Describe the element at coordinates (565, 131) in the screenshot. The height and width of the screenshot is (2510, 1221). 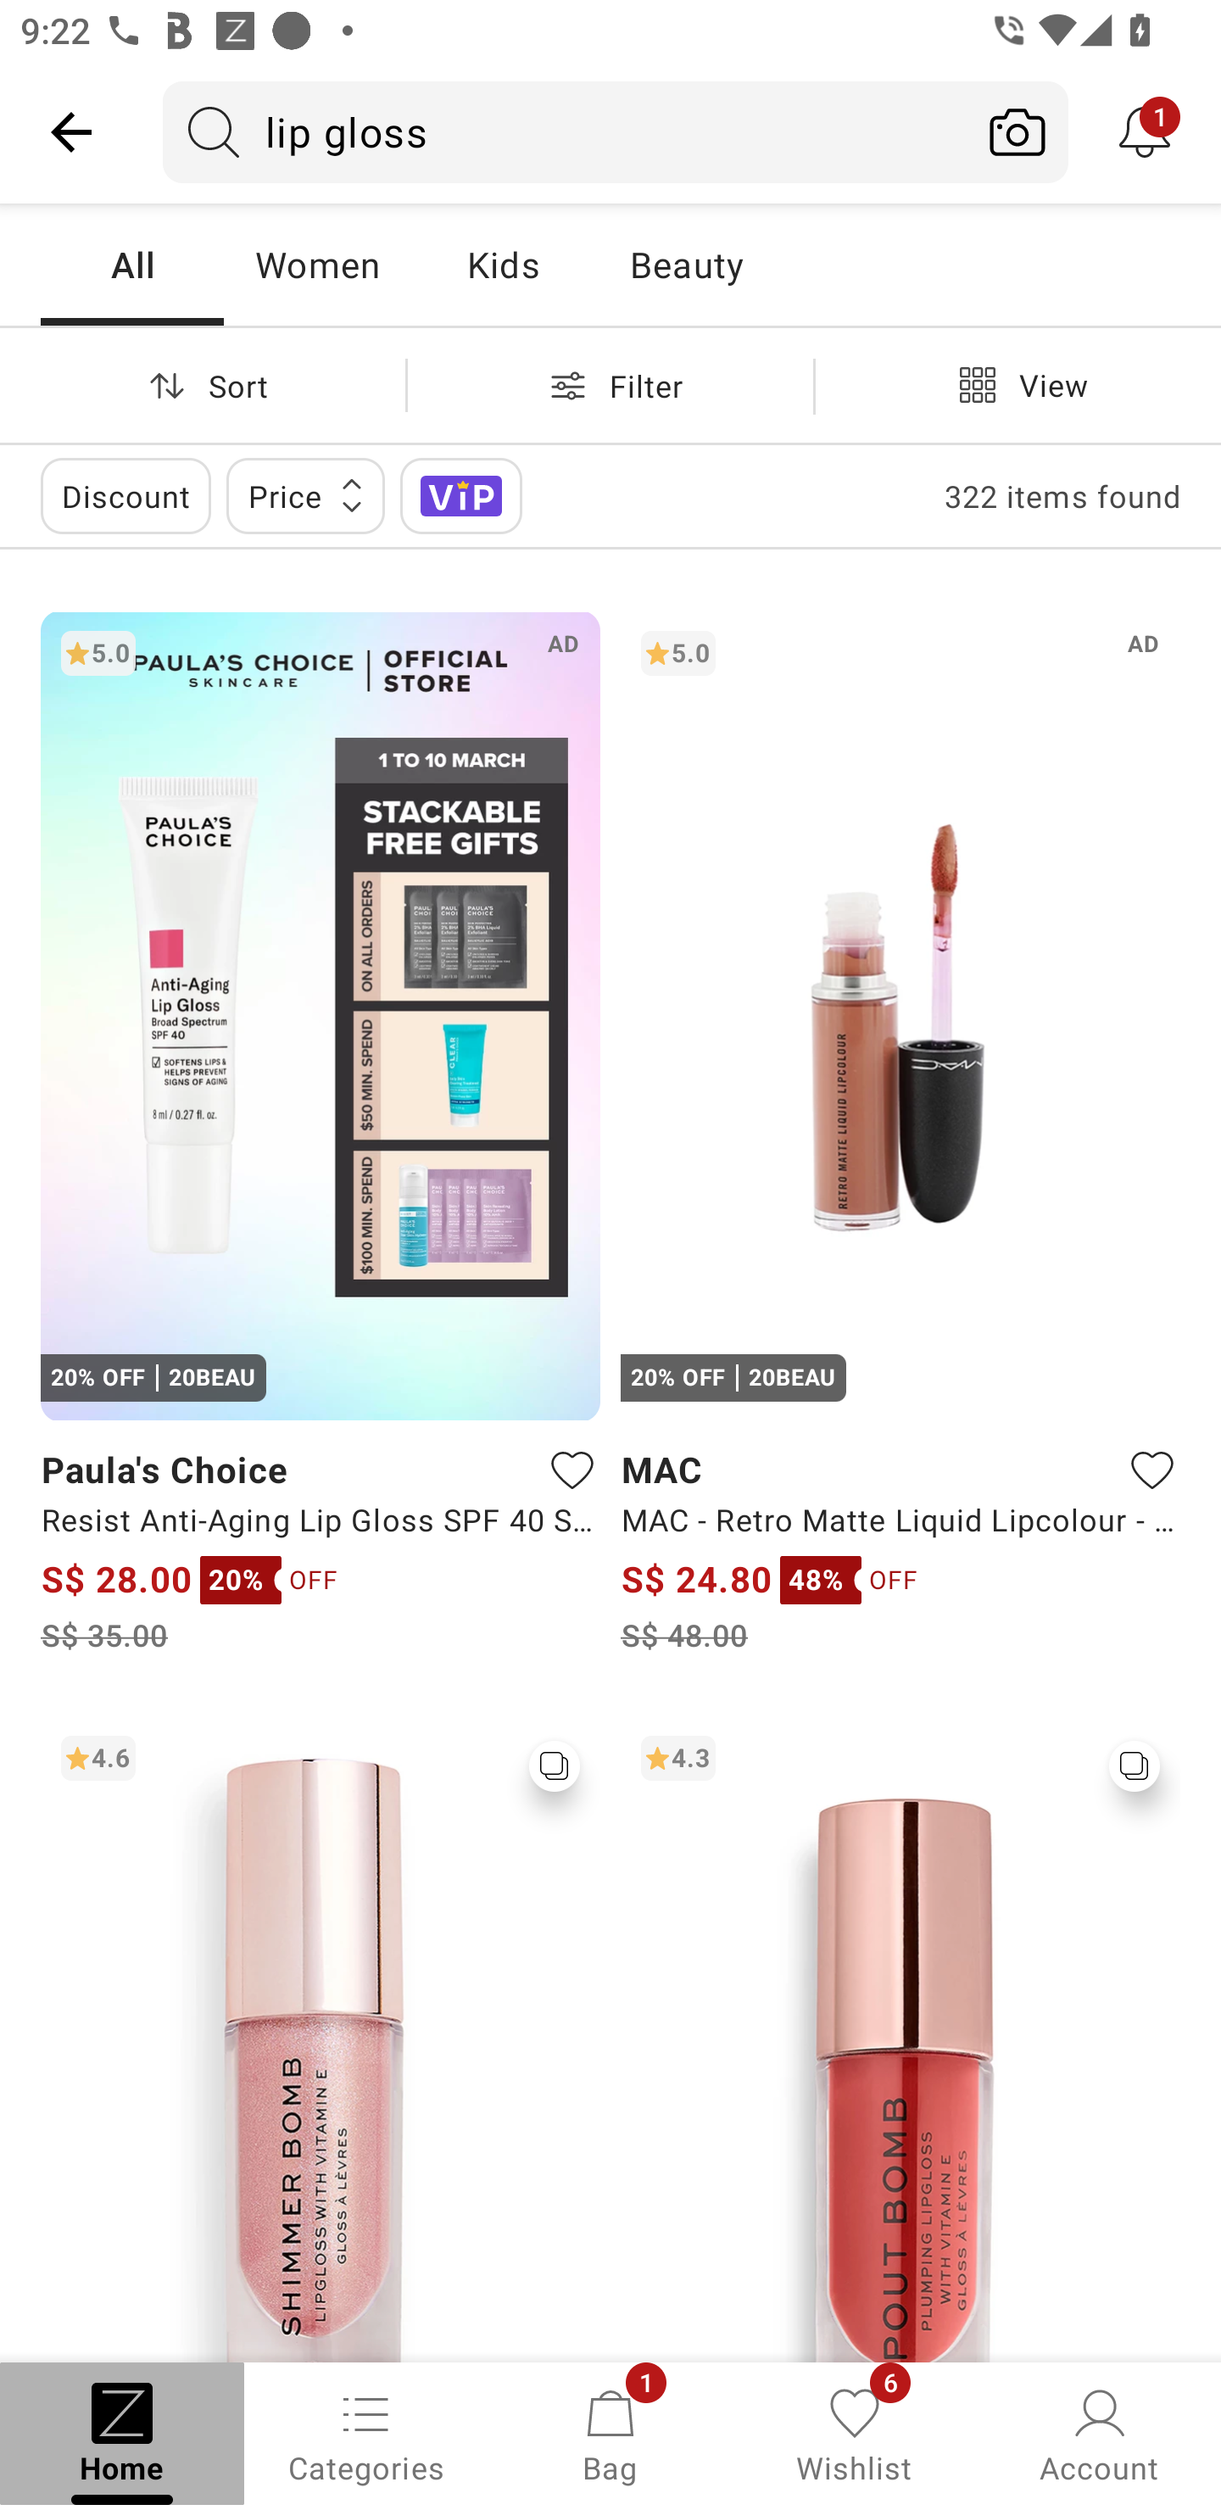
I see `lip gloss` at that location.